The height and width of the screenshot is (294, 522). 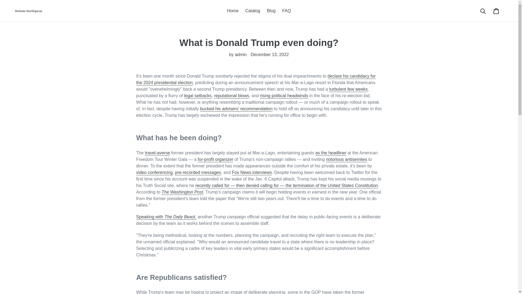 What do you see at coordinates (284, 96) in the screenshot?
I see `rising political headwinds` at bounding box center [284, 96].